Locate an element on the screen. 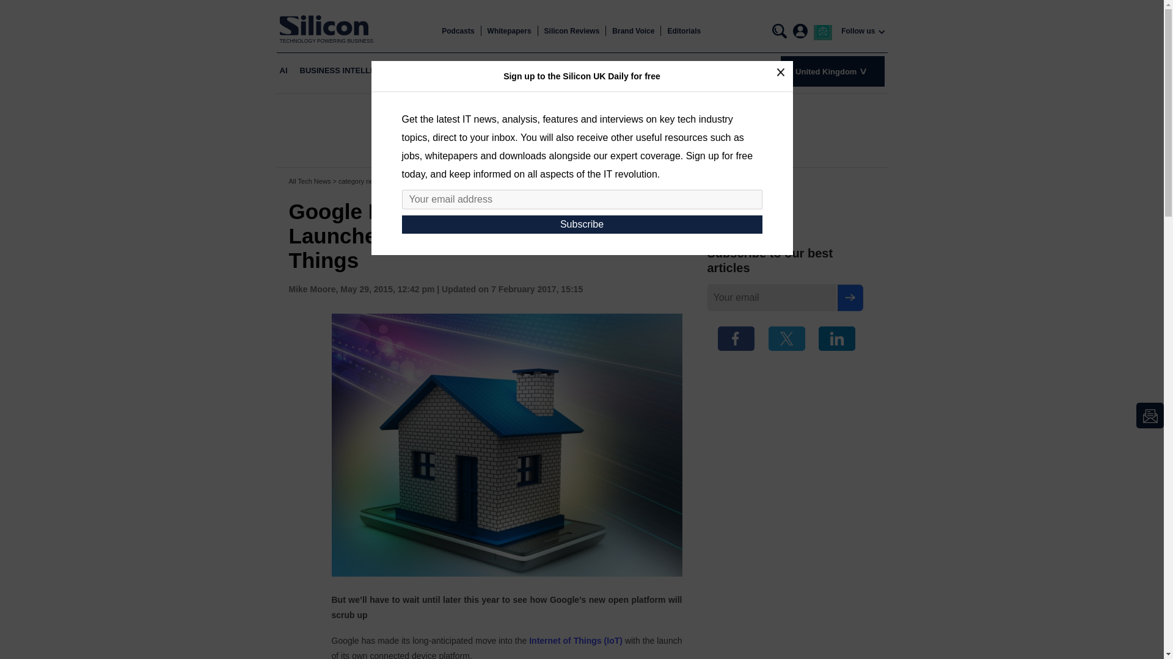 The width and height of the screenshot is (1173, 659). Silicon Reviews is located at coordinates (572, 31).